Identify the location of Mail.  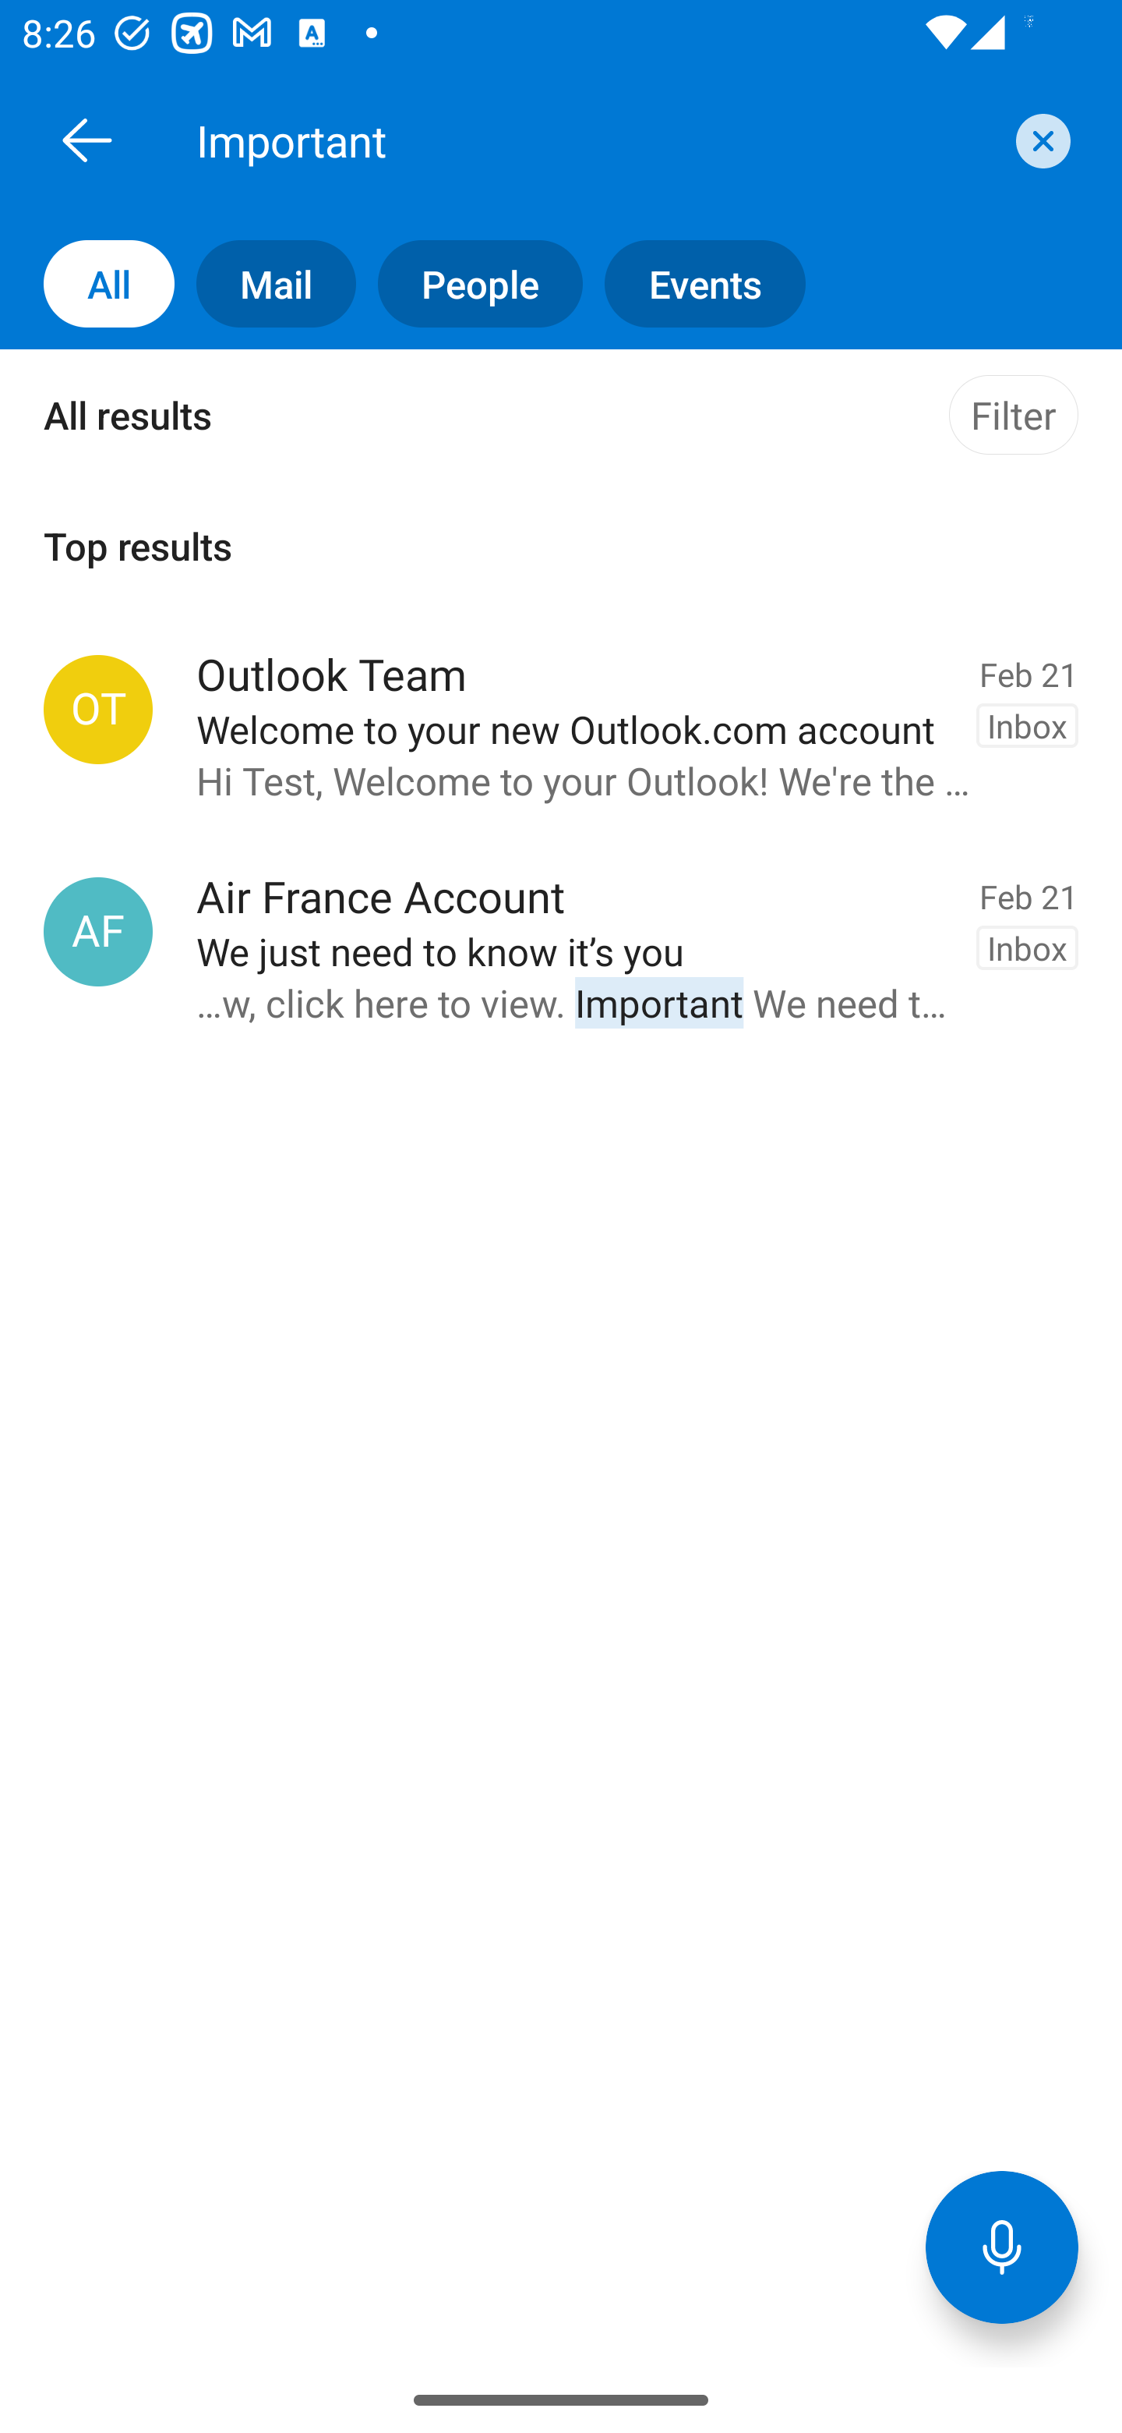
(265, 284).